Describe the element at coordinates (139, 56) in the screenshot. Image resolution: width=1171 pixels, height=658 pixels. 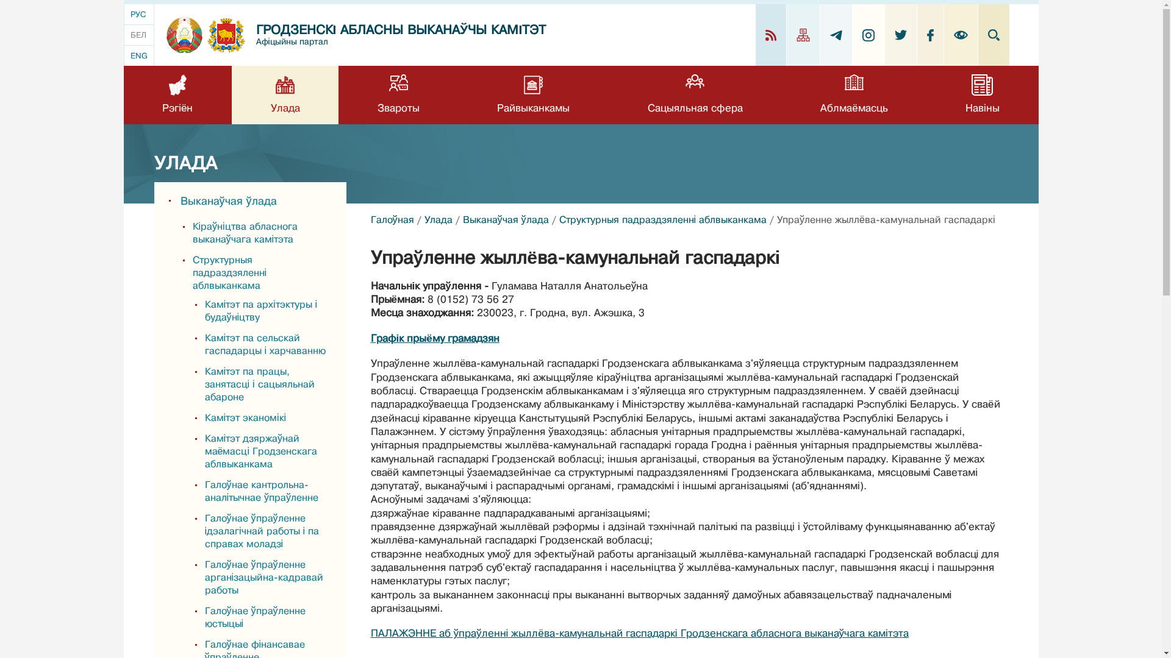
I see `ENG` at that location.